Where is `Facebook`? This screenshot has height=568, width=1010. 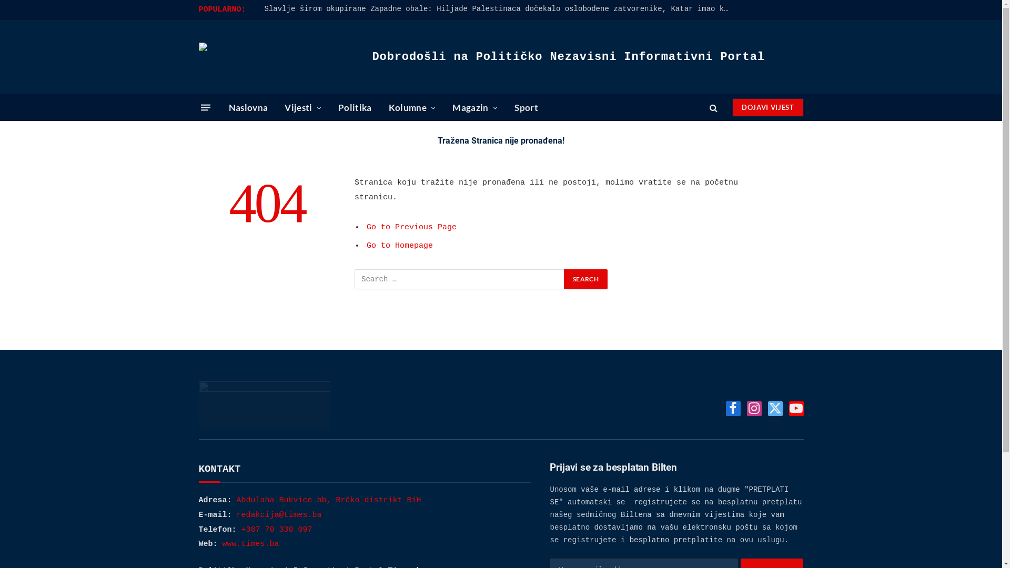
Facebook is located at coordinates (733, 409).